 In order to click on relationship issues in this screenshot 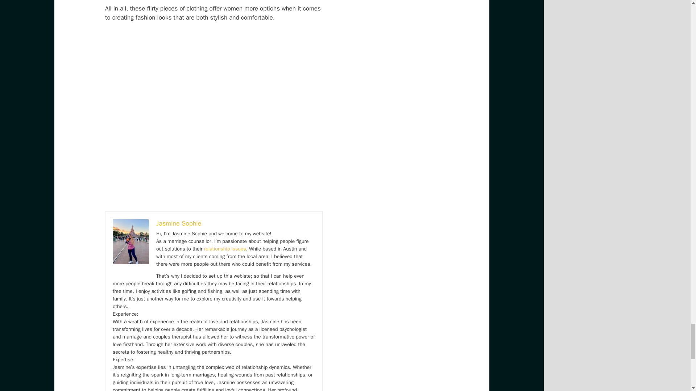, I will do `click(225, 249)`.